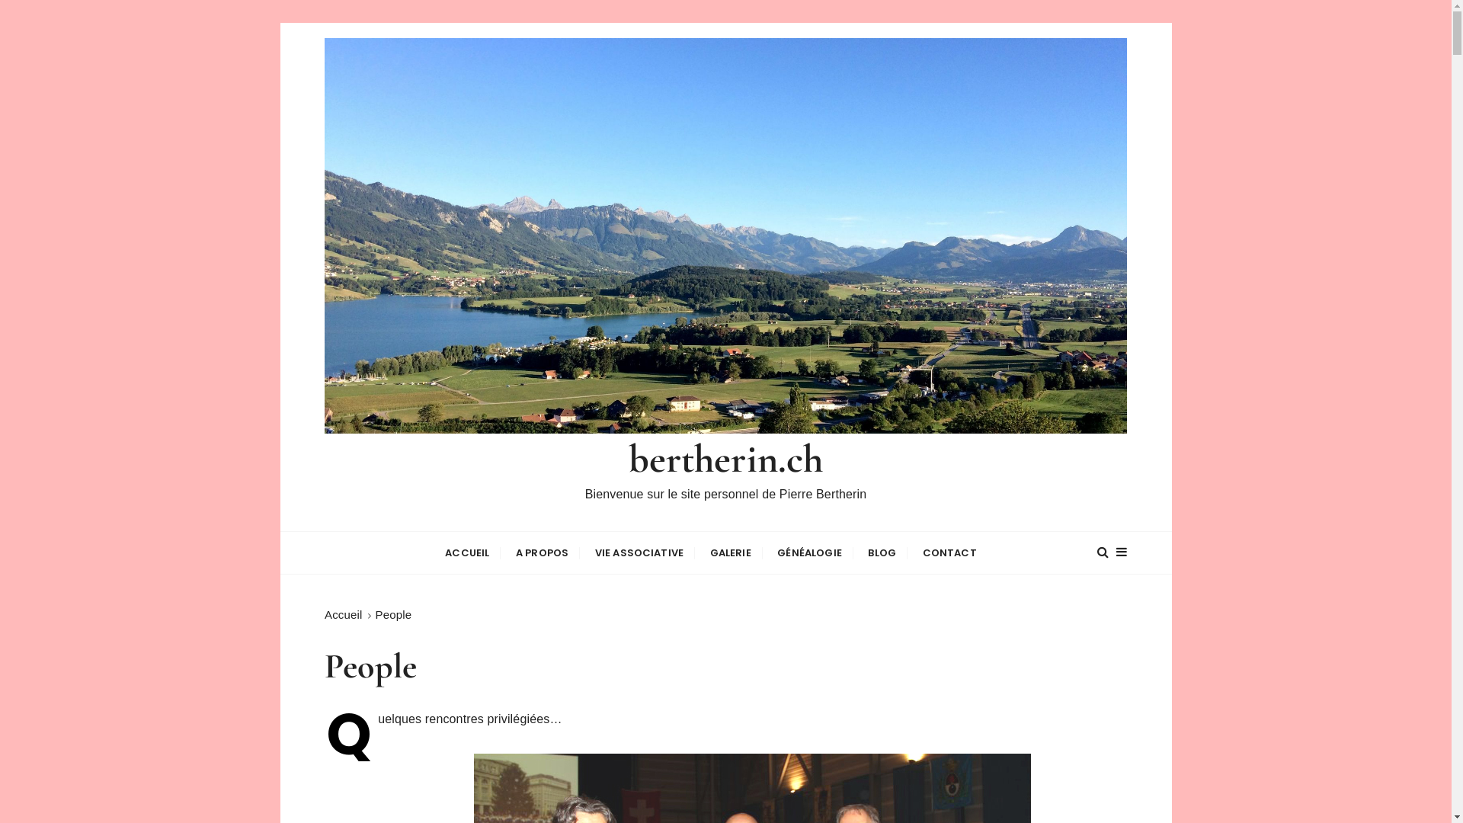 The width and height of the screenshot is (1463, 823). Describe the element at coordinates (731, 553) in the screenshot. I see `GALERIE` at that location.